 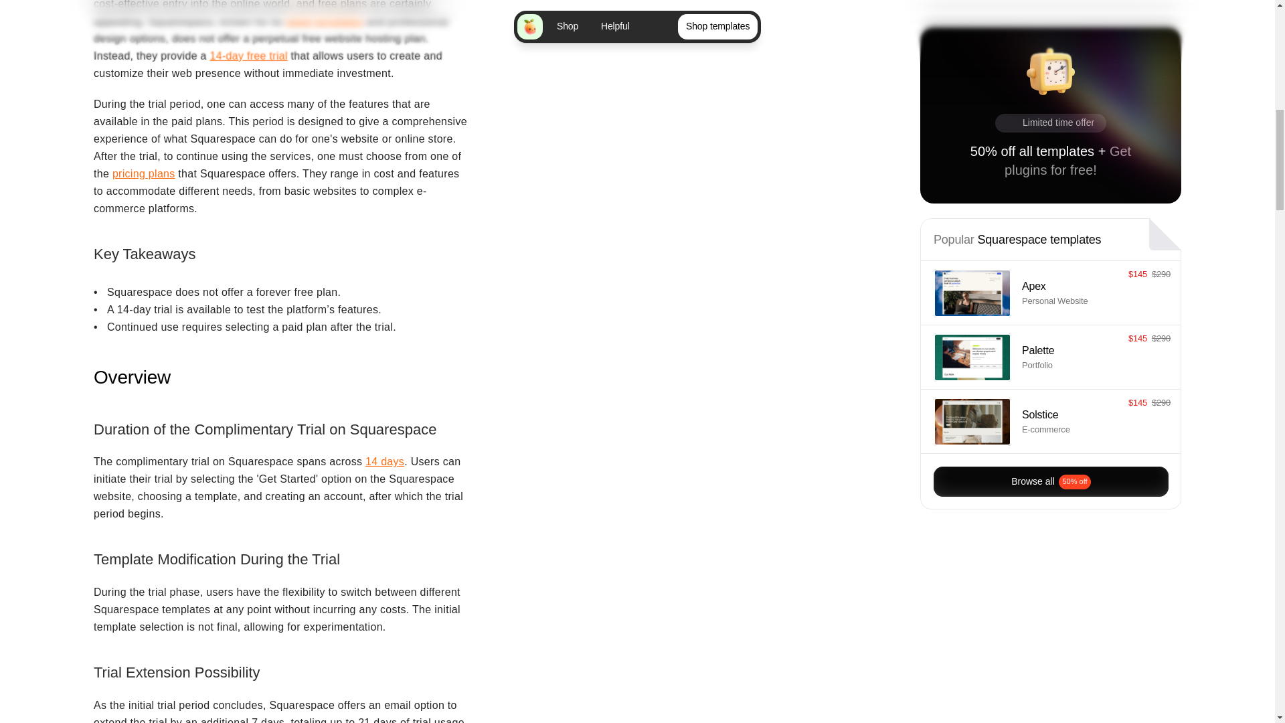 What do you see at coordinates (384, 461) in the screenshot?
I see `14 days` at bounding box center [384, 461].